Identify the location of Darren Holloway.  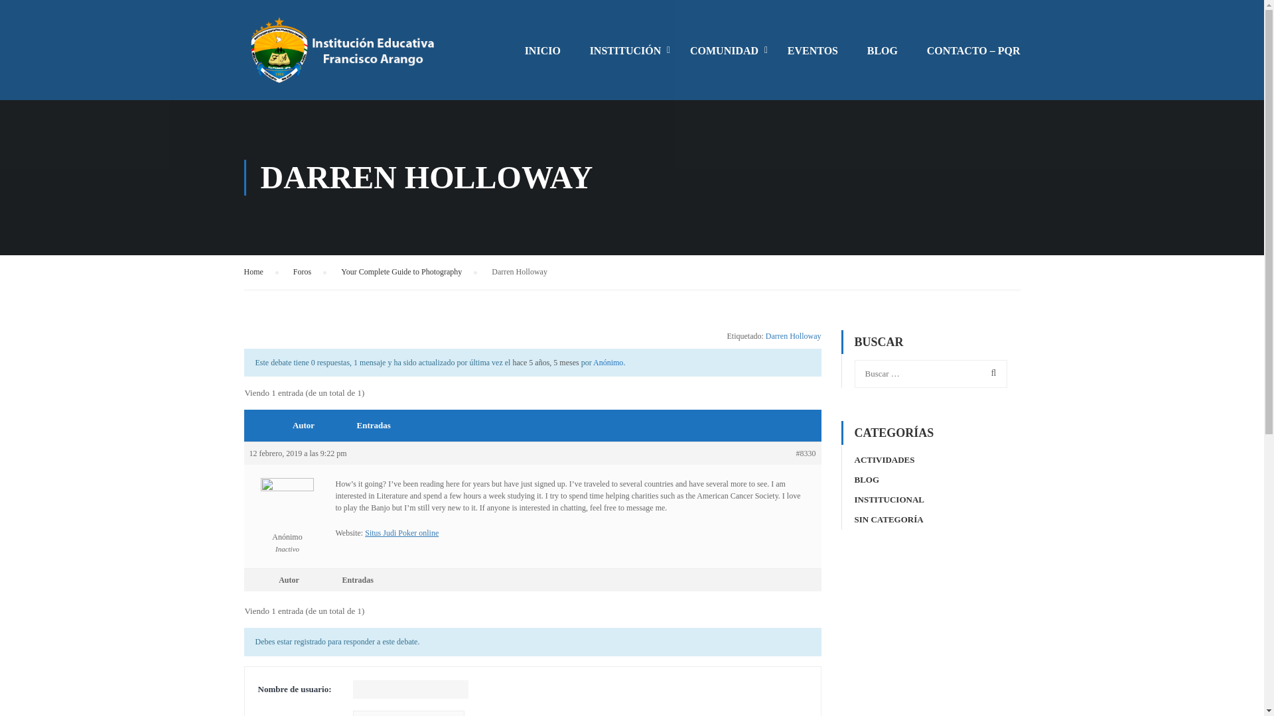
(545, 363).